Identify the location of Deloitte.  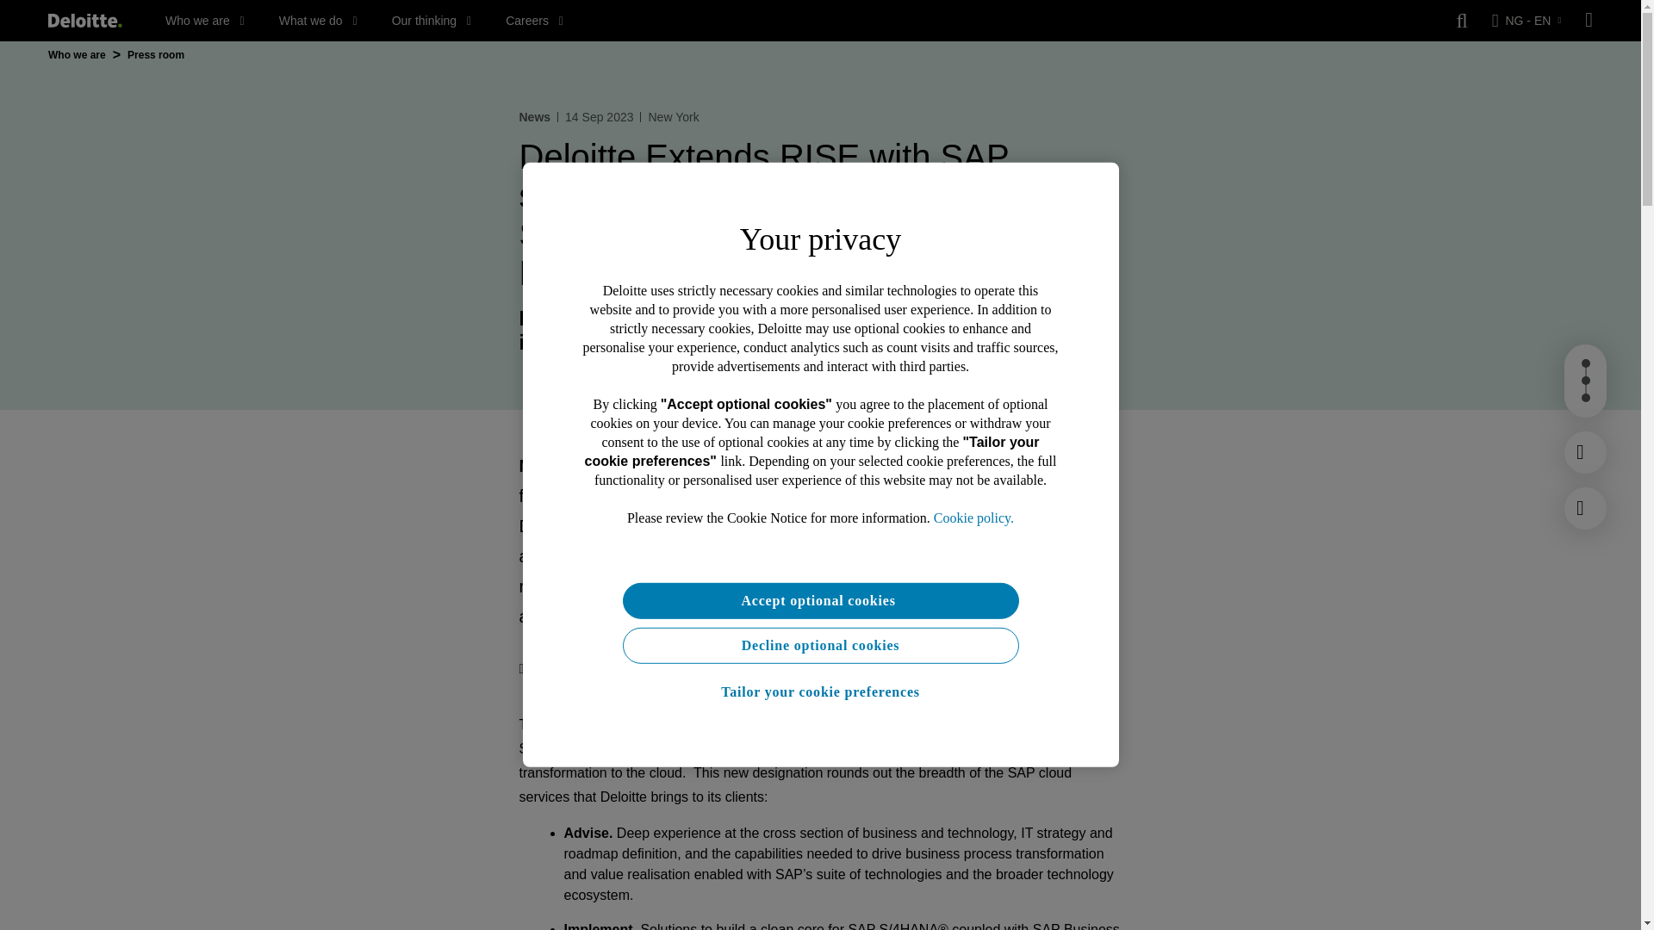
(84, 21).